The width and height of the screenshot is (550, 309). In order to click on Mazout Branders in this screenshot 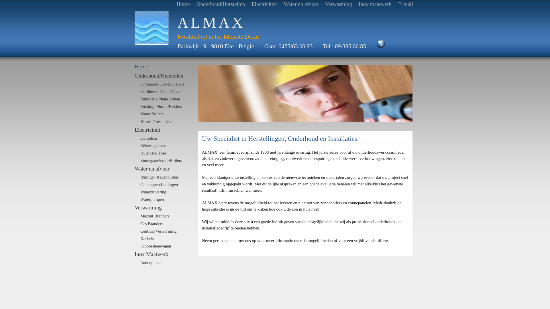, I will do `click(166, 216)`.